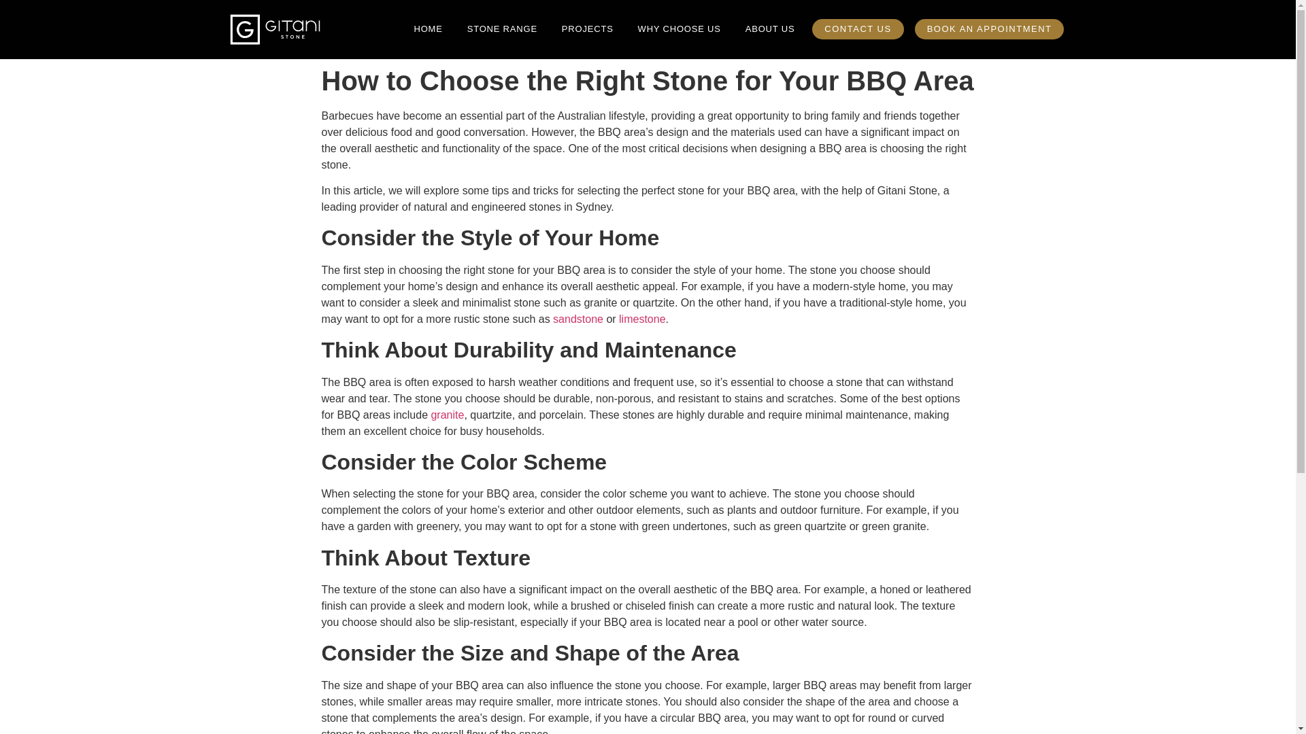 The width and height of the screenshot is (1306, 734). Describe the element at coordinates (588, 29) in the screenshot. I see `PROJECTS` at that location.